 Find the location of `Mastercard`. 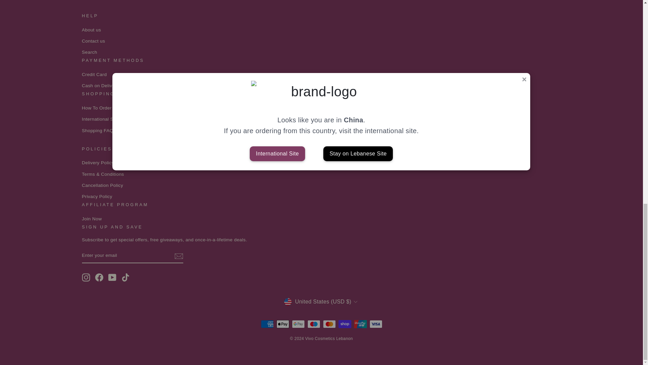

Mastercard is located at coordinates (329, 324).